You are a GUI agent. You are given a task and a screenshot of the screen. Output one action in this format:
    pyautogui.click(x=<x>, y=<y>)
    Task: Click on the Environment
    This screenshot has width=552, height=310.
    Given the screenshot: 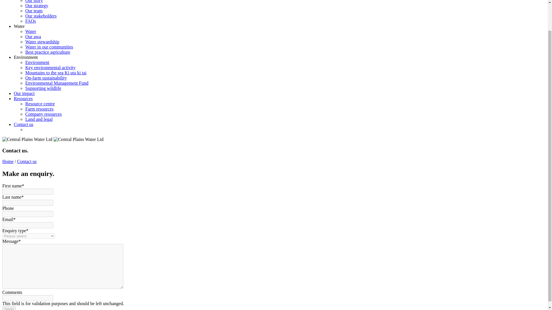 What is the action you would take?
    pyautogui.click(x=26, y=57)
    